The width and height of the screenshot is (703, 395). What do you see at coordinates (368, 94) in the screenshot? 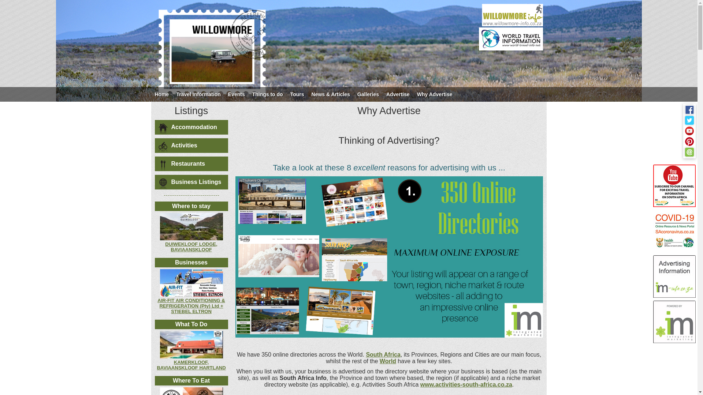
I see `Galleries` at bounding box center [368, 94].